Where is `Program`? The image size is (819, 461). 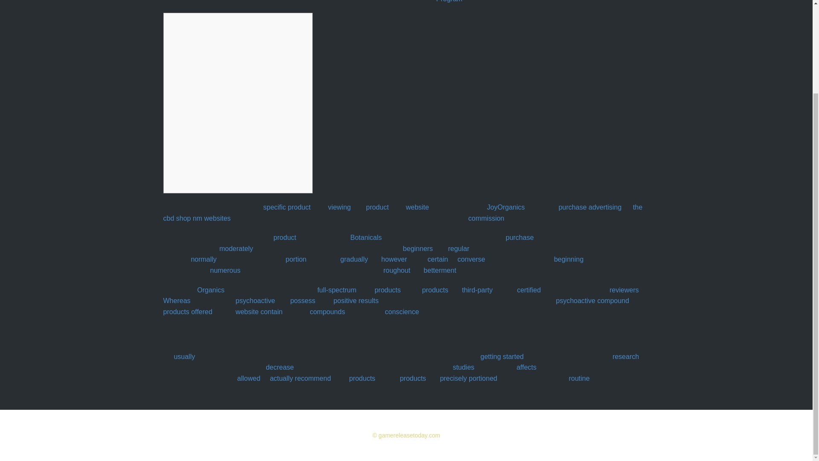
Program is located at coordinates (449, 1).